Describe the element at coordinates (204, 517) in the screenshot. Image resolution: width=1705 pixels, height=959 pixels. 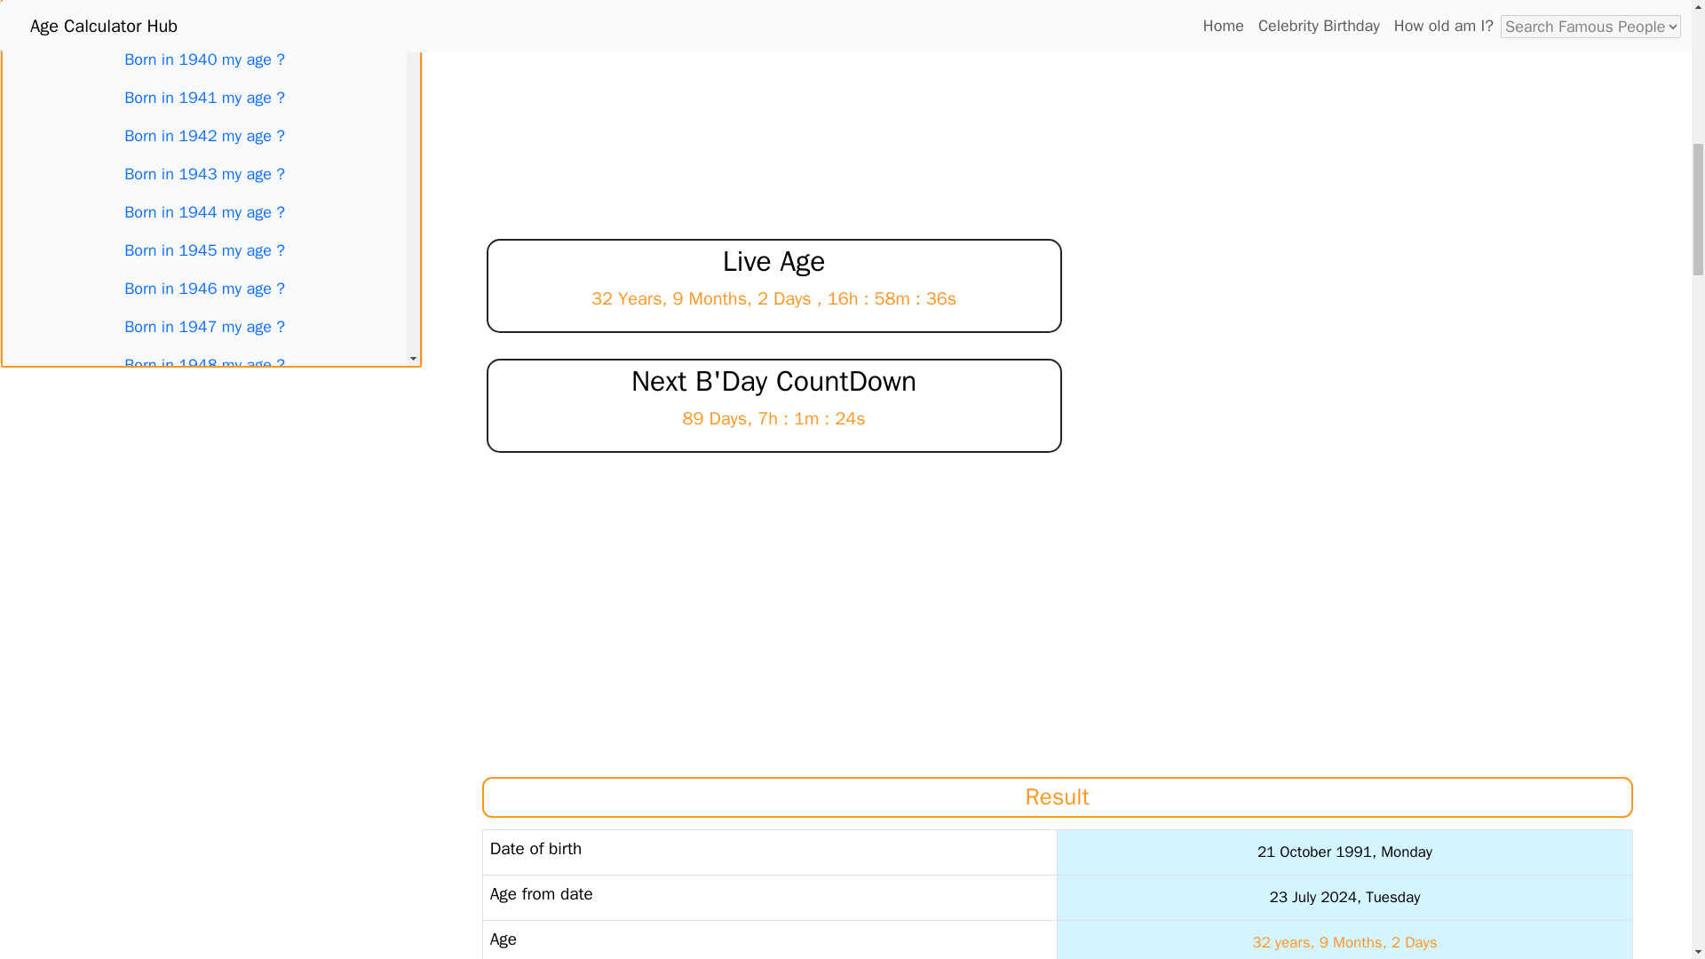
I see `Born in 1952 my age ?` at that location.